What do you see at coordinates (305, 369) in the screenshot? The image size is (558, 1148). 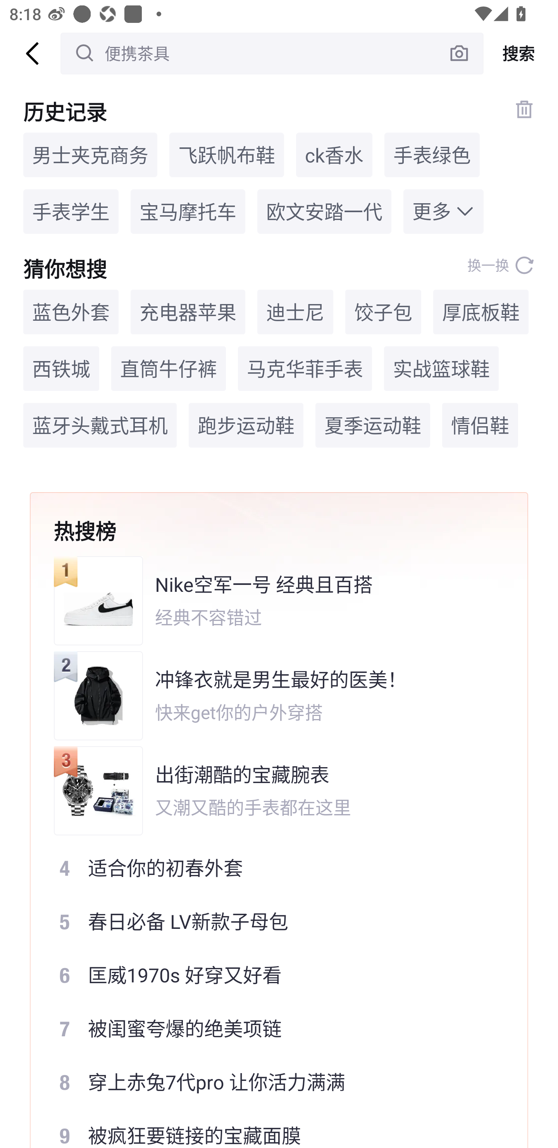 I see `马克华菲手表` at bounding box center [305, 369].